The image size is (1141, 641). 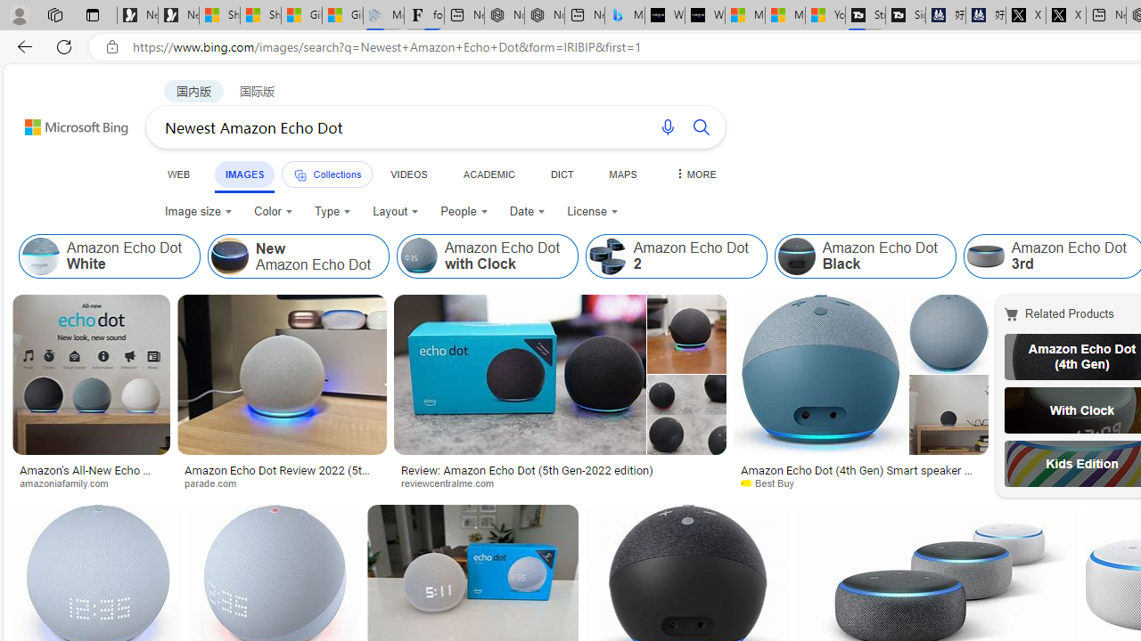 What do you see at coordinates (860, 483) in the screenshot?
I see `Best Buy` at bounding box center [860, 483].